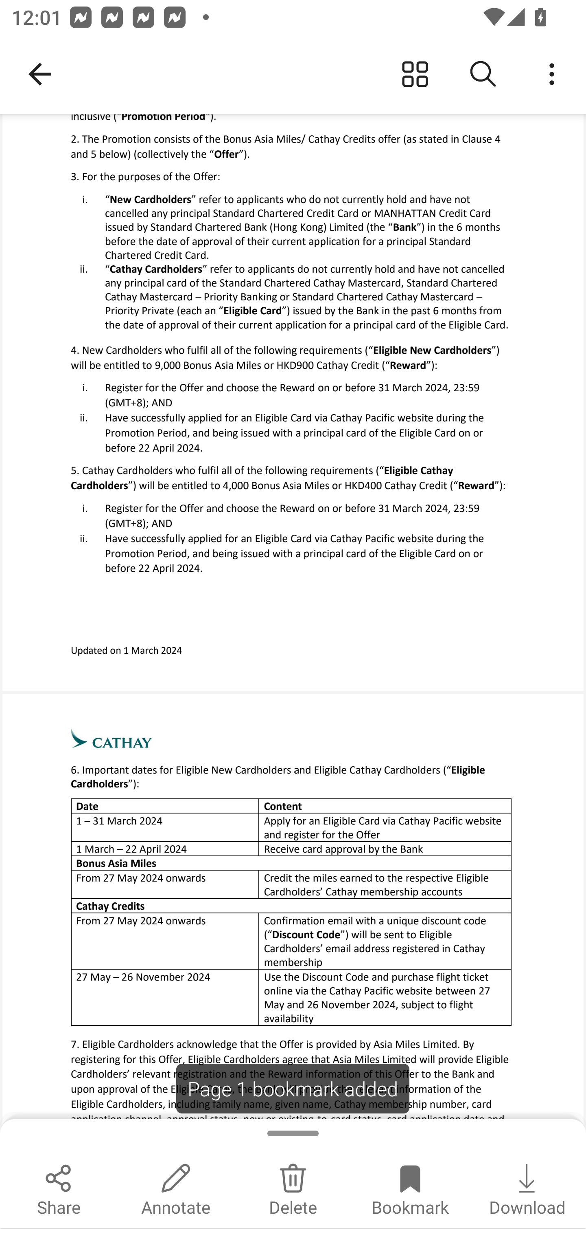 This screenshot has width=586, height=1239. I want to click on Share, so click(59, 1188).